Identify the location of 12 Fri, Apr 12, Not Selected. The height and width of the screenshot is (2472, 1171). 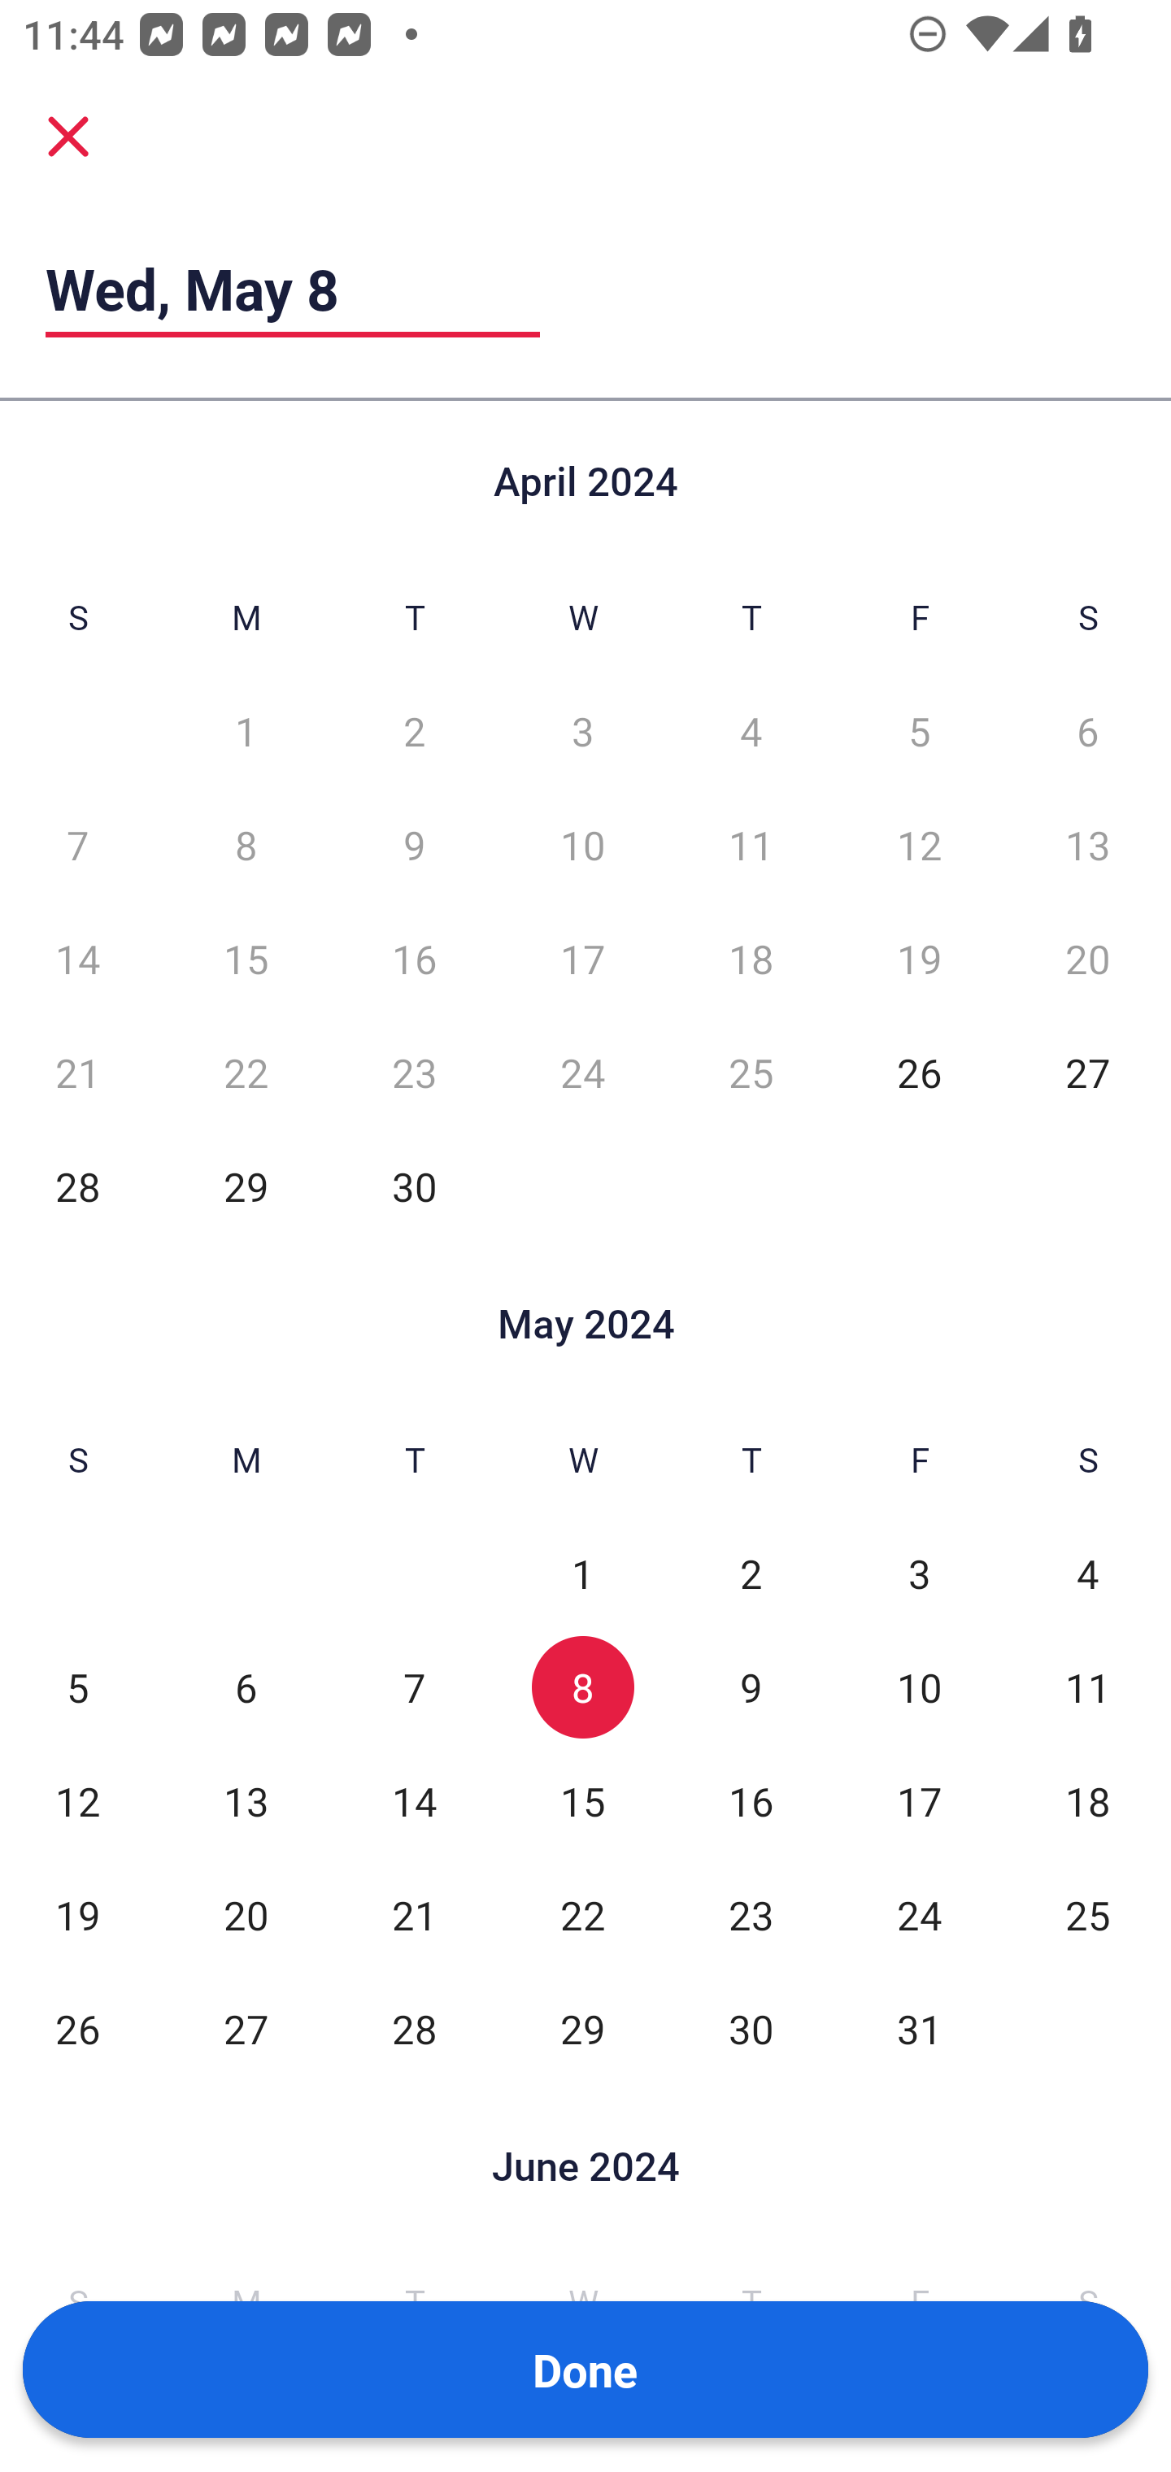
(919, 845).